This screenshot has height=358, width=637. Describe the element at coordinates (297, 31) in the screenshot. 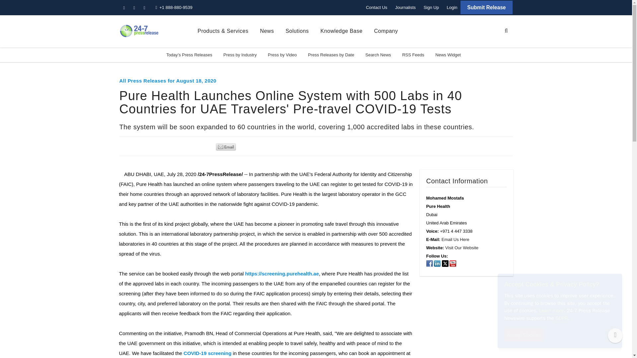

I see `Solutions` at that location.